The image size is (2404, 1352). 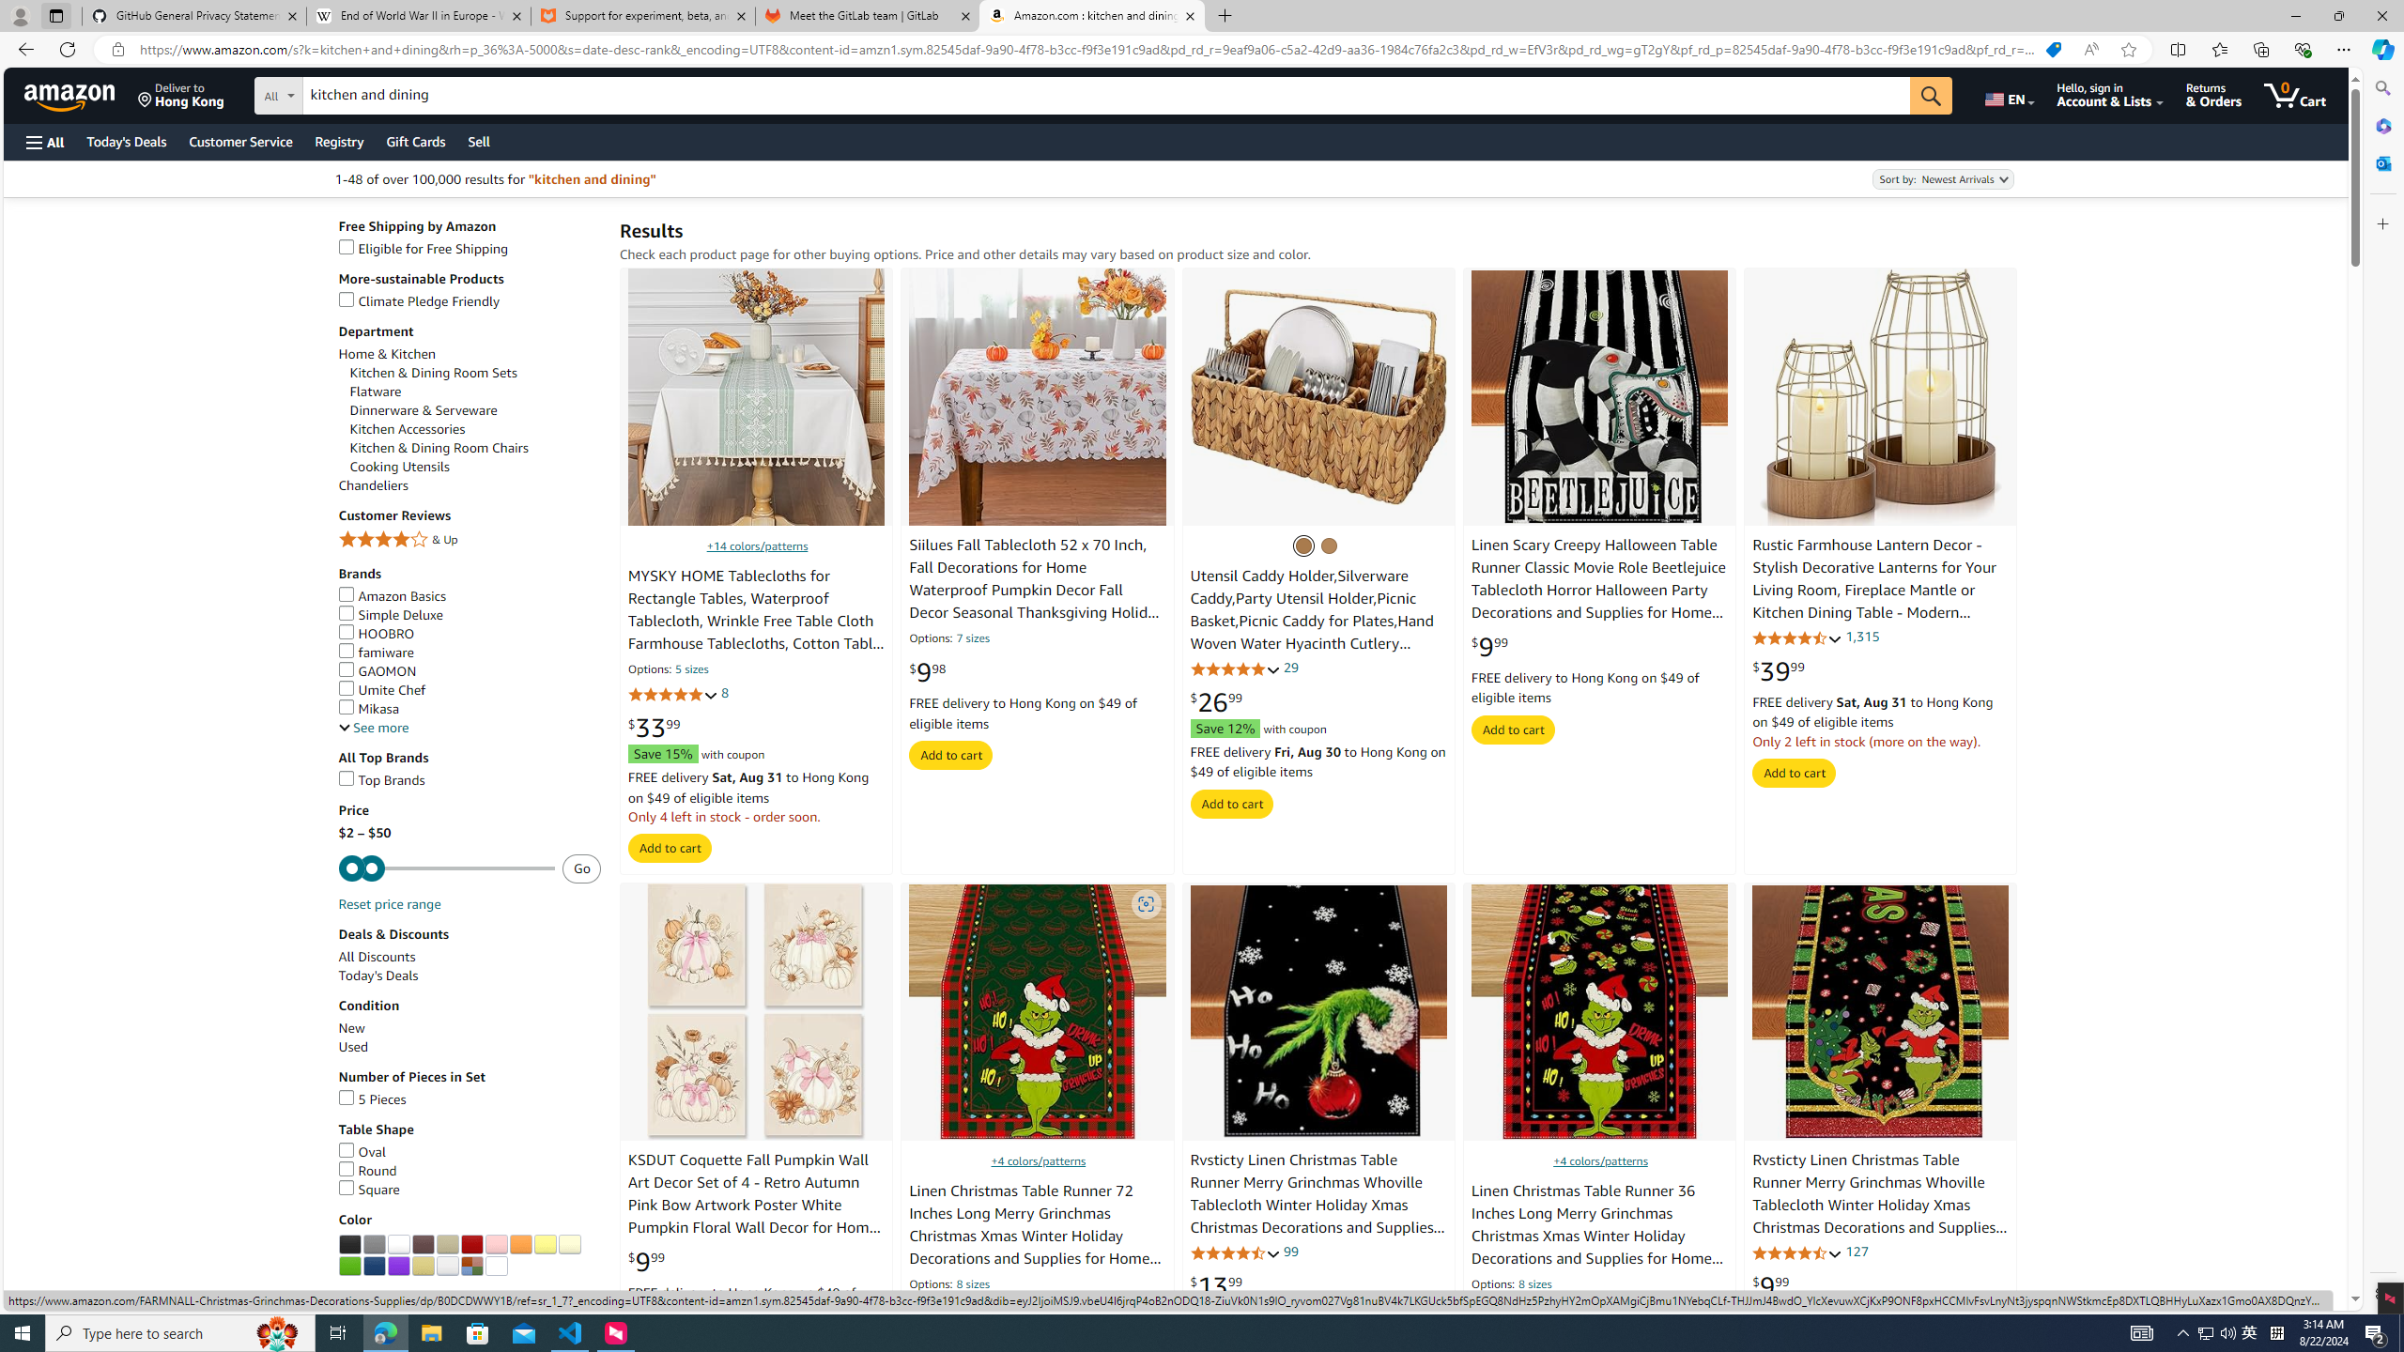 I want to click on Skip to main search results, so click(x=85, y=1301).